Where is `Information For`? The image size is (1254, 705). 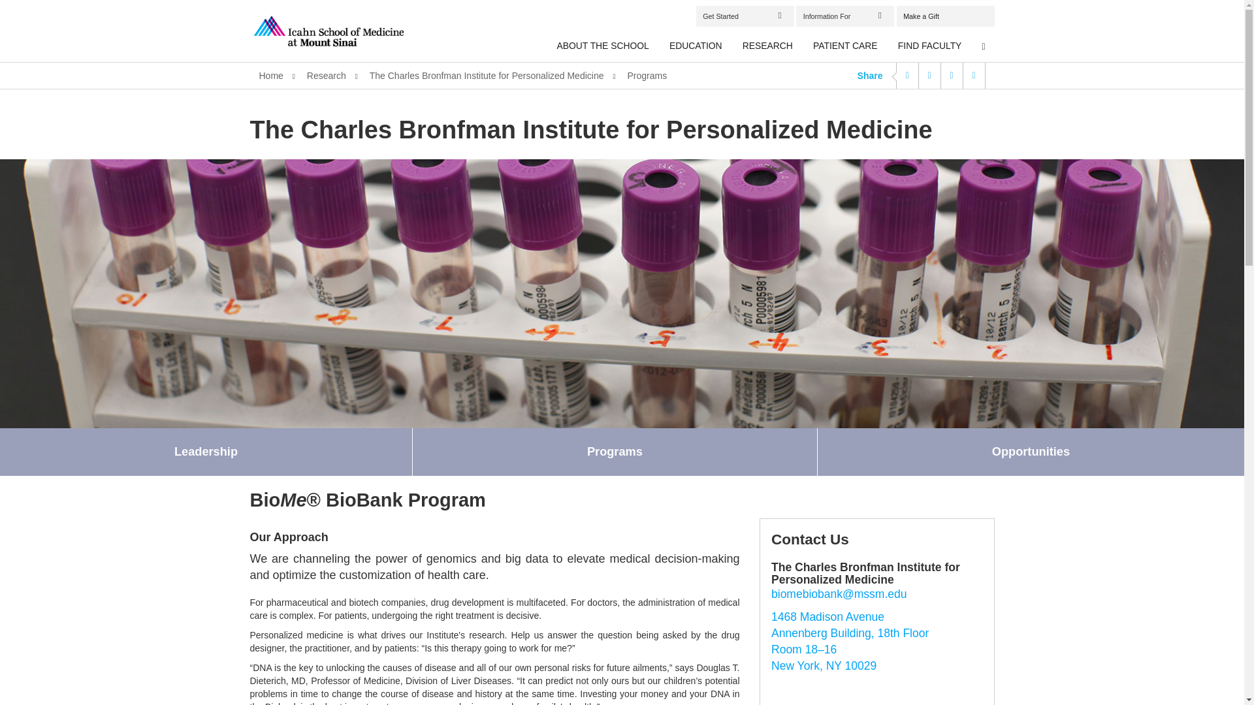
Information For is located at coordinates (845, 16).